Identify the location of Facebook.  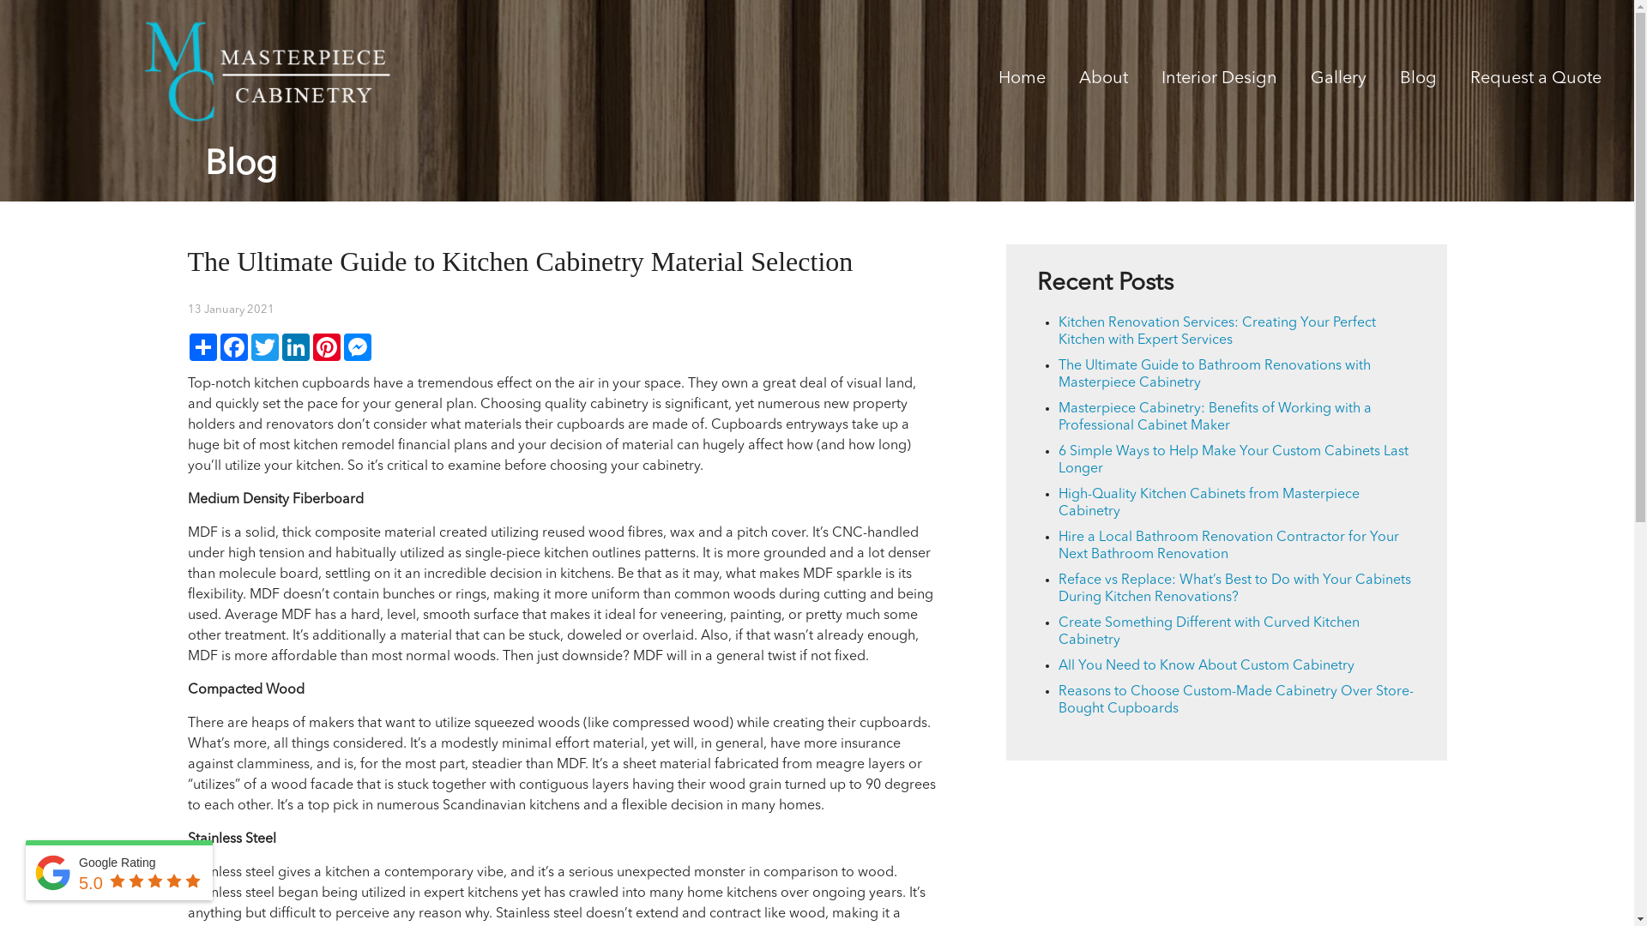
(233, 347).